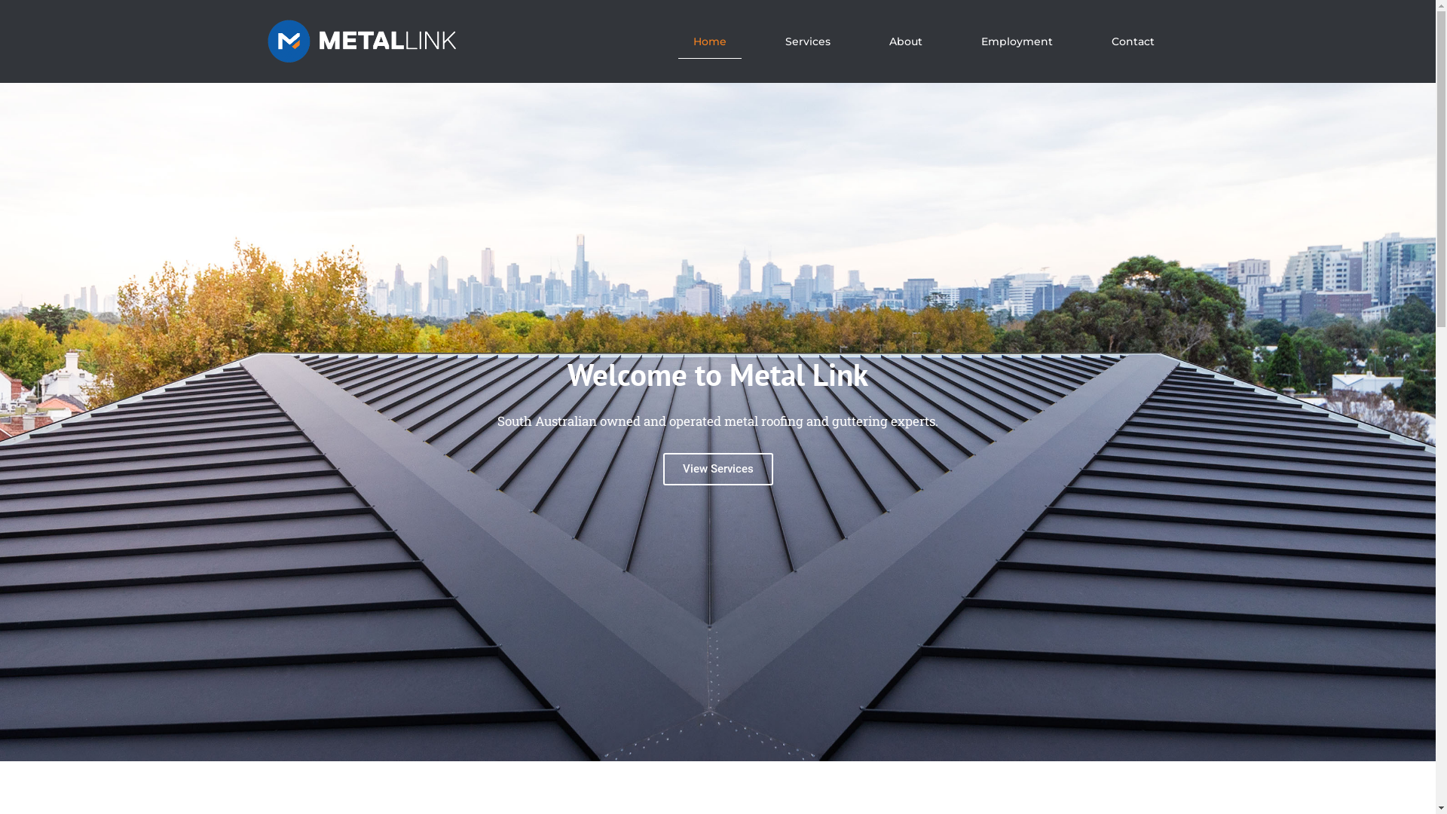  Describe the element at coordinates (1133, 41) in the screenshot. I see `Contact` at that location.